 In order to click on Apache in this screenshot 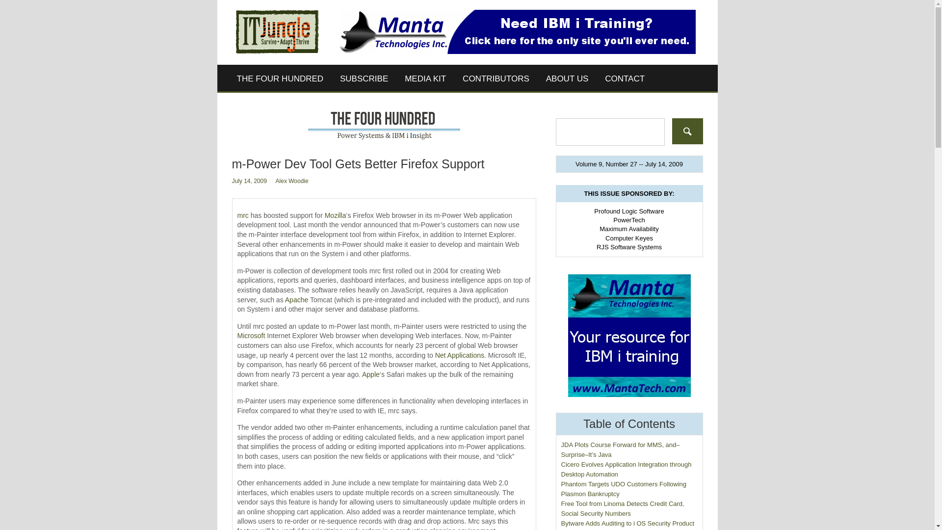, I will do `click(296, 299)`.